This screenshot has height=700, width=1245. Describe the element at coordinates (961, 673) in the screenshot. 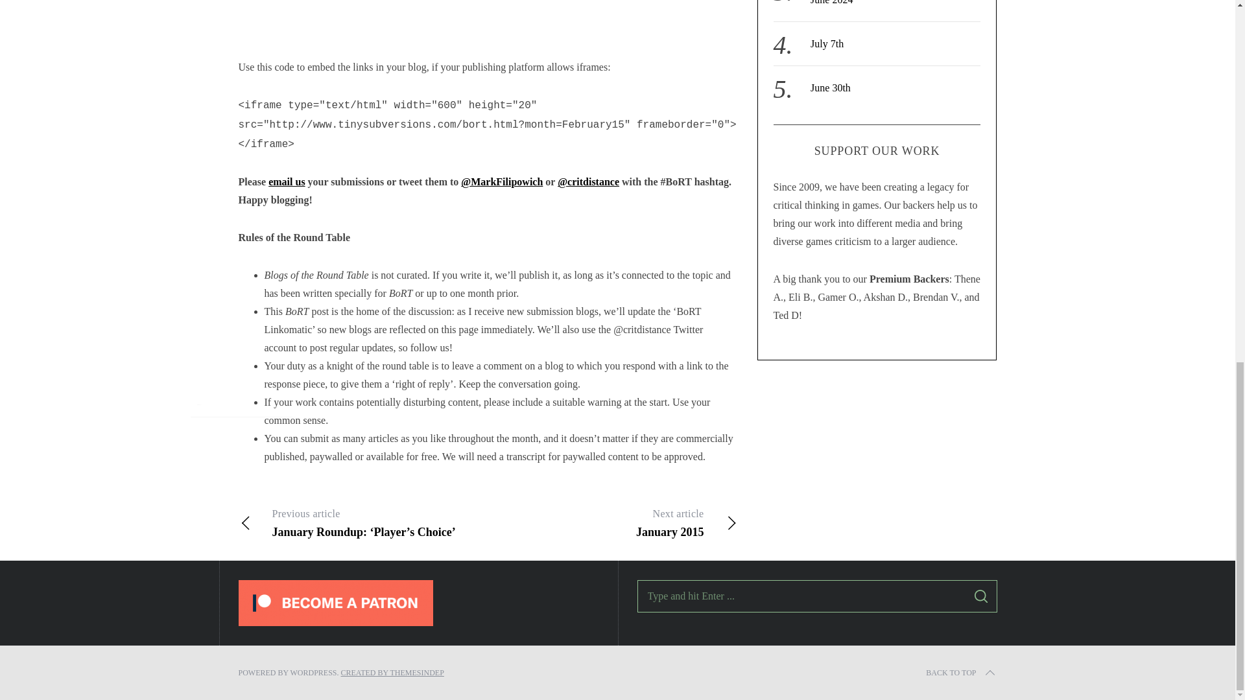

I see `SEARCH` at that location.